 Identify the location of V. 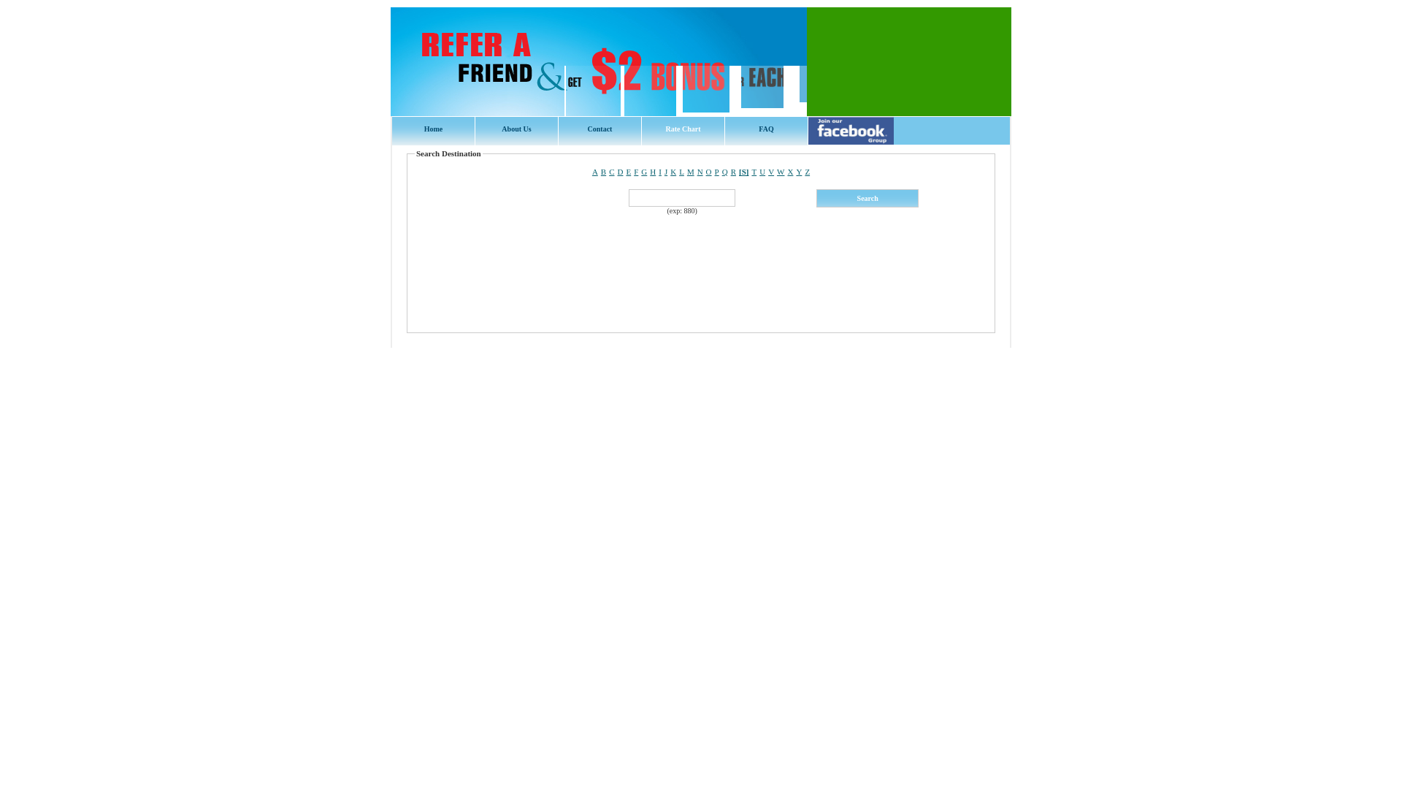
(771, 172).